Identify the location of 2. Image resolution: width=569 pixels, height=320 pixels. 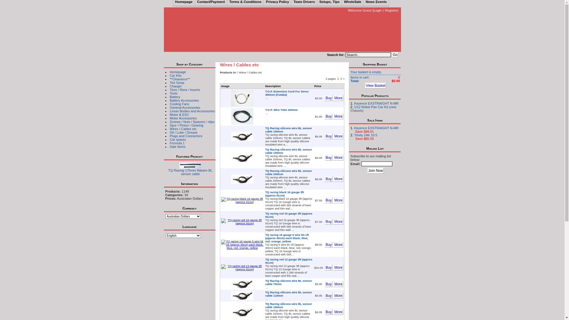
(341, 79).